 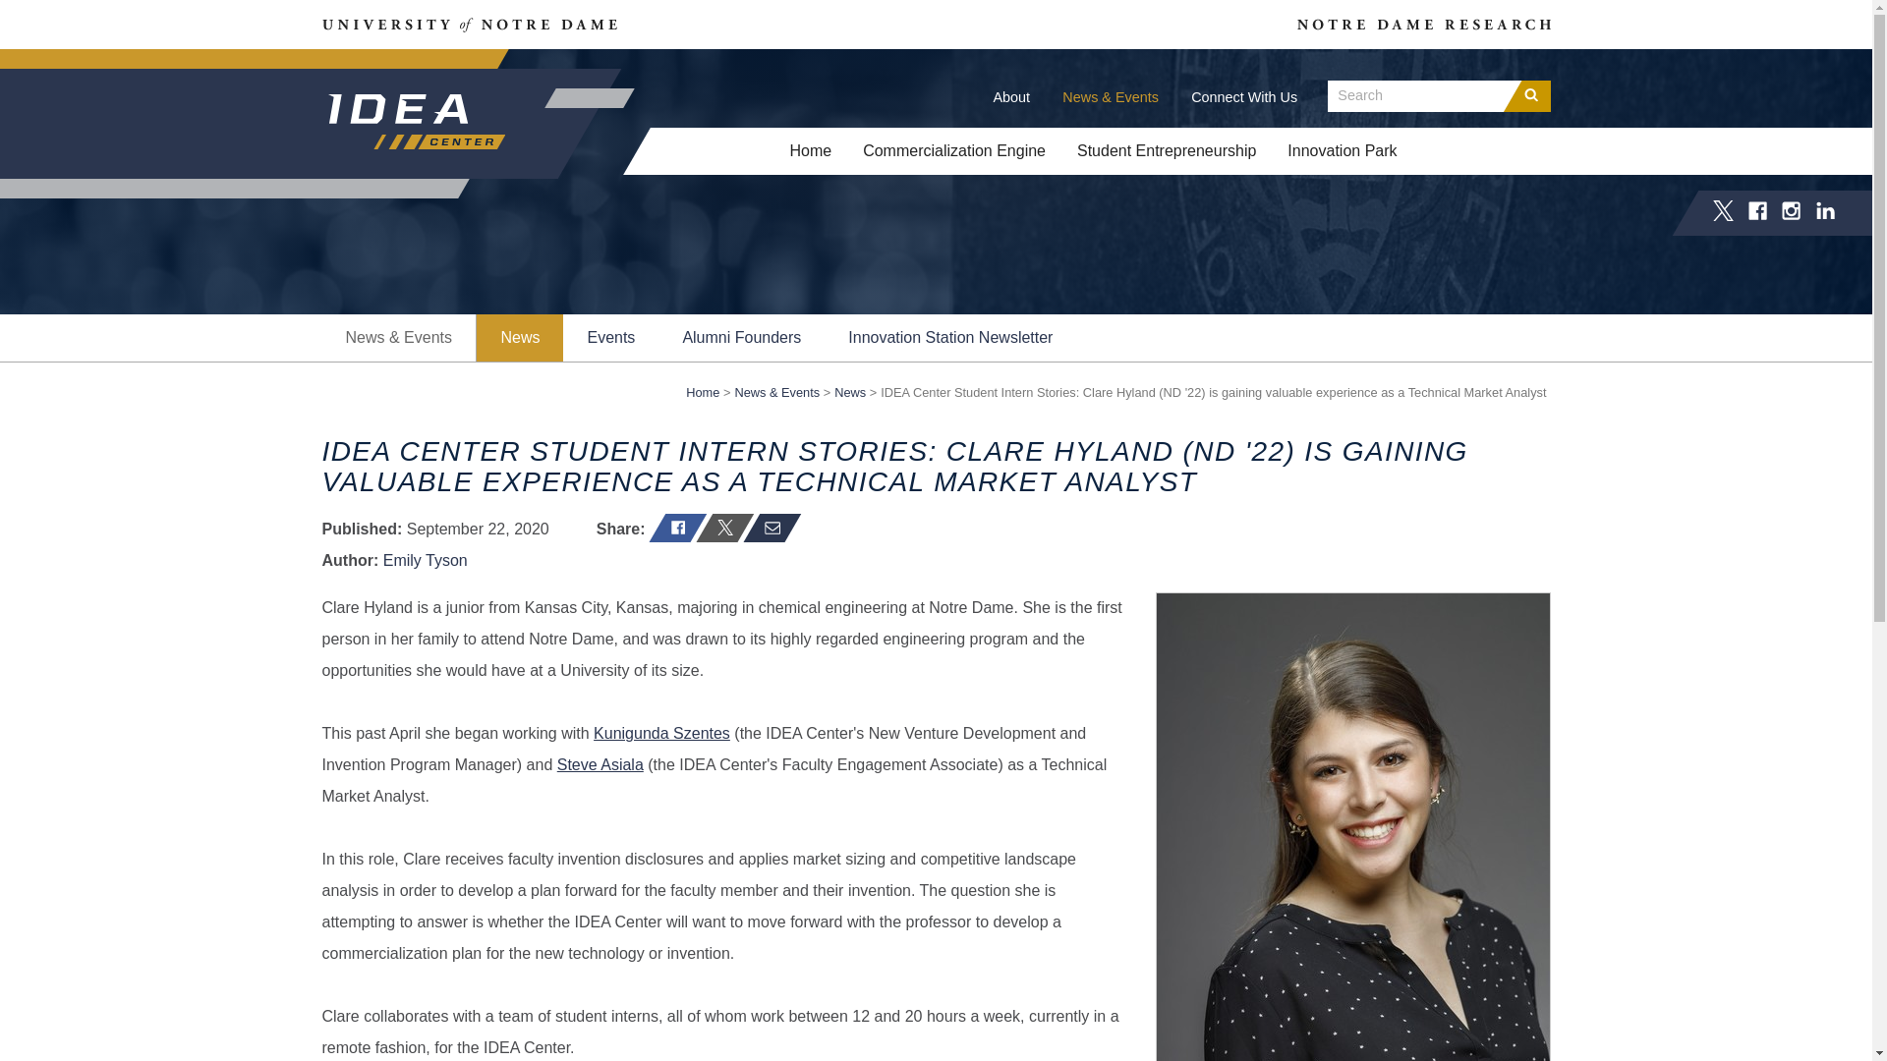 I want to click on twitter-x, so click(x=1724, y=213).